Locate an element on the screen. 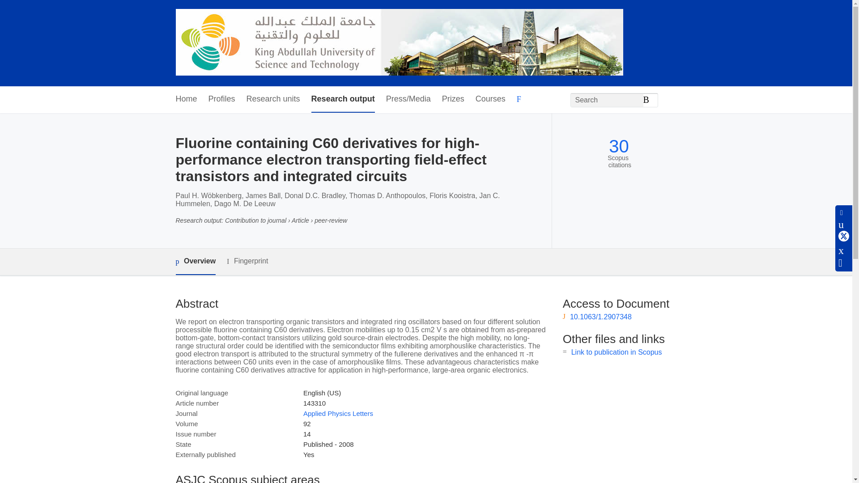  Fingerprint is located at coordinates (247, 261).